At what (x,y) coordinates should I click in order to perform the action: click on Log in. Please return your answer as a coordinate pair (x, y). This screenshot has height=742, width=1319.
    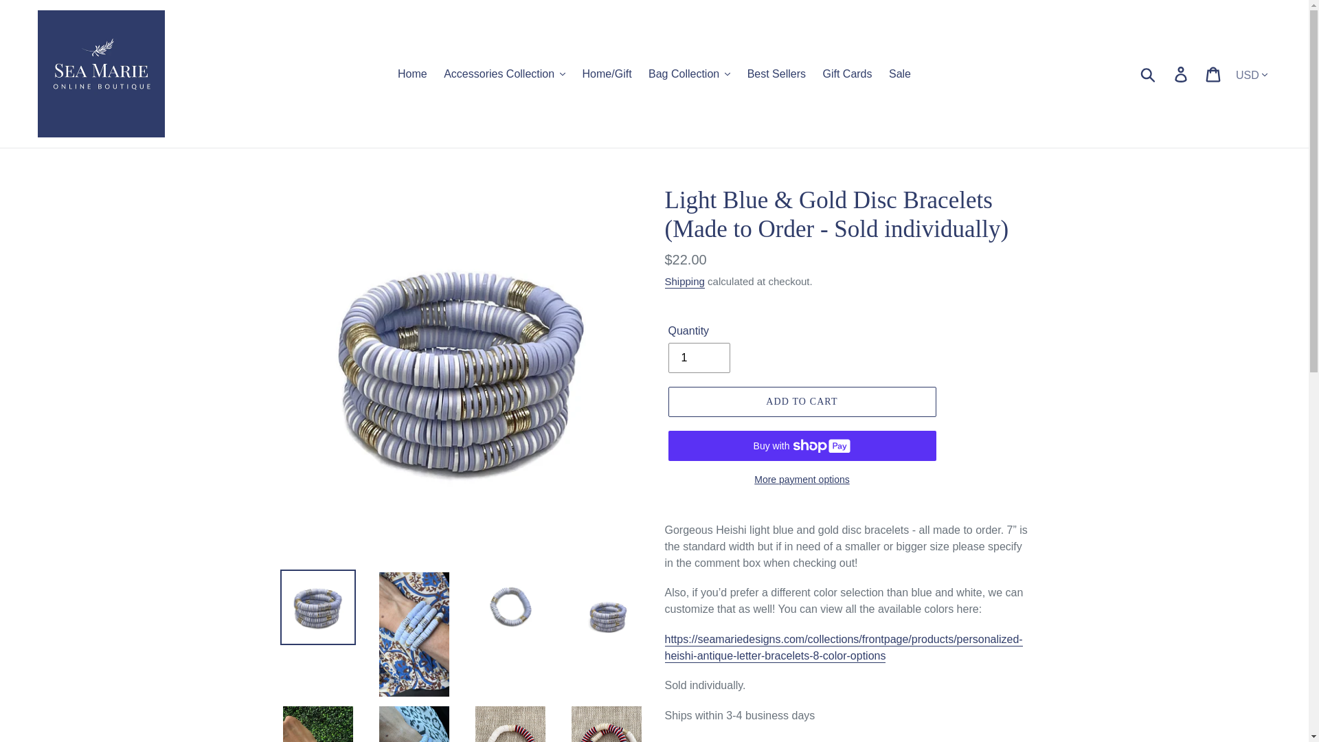
    Looking at the image, I should click on (1182, 73).